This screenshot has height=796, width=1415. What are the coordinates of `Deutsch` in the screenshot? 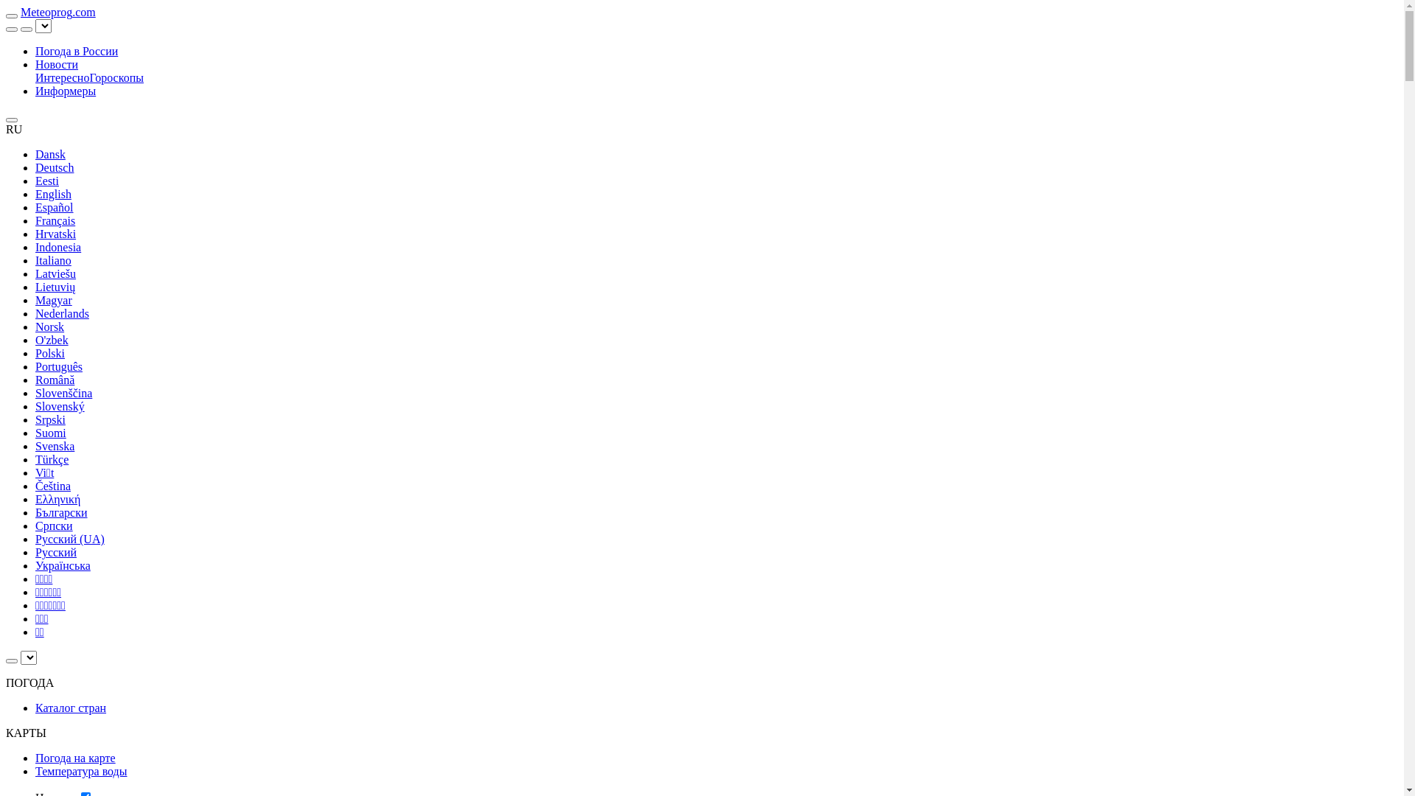 It's located at (55, 168).